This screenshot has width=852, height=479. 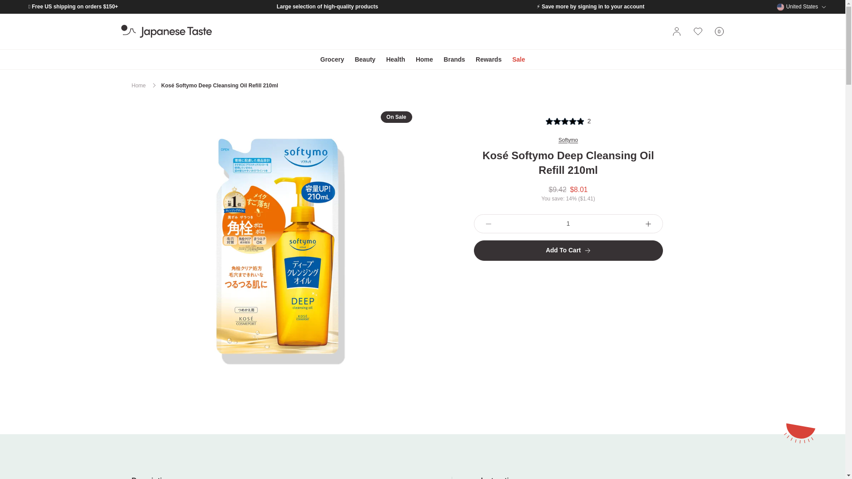 I want to click on Japanese Taste, so click(x=568, y=224).